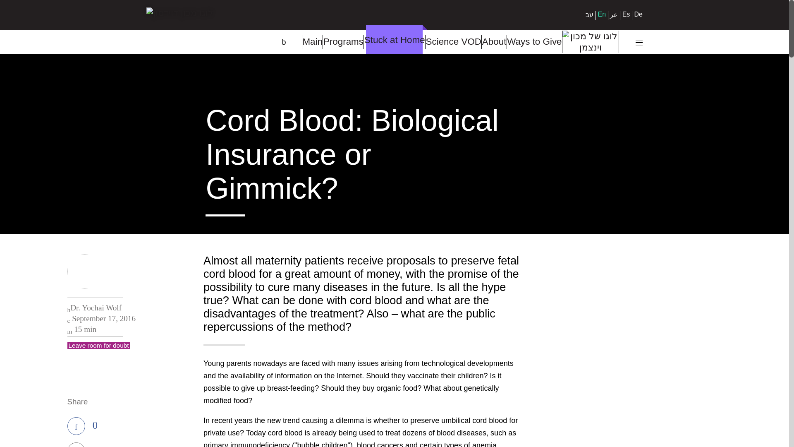  I want to click on Ways to Give, so click(534, 42).